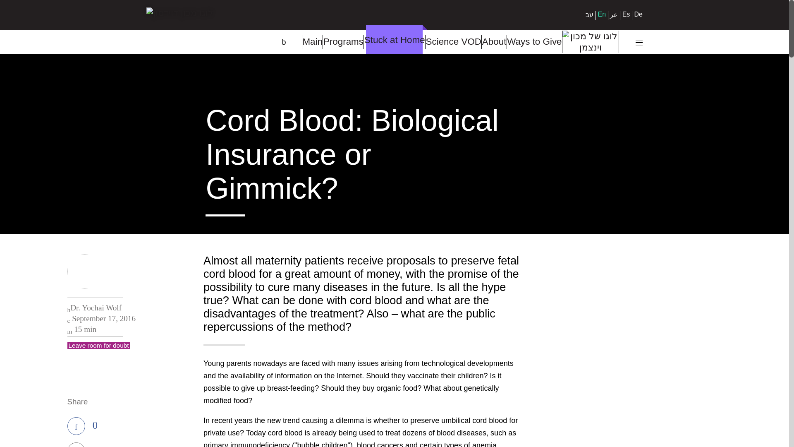  I want to click on Ways to Give, so click(534, 42).